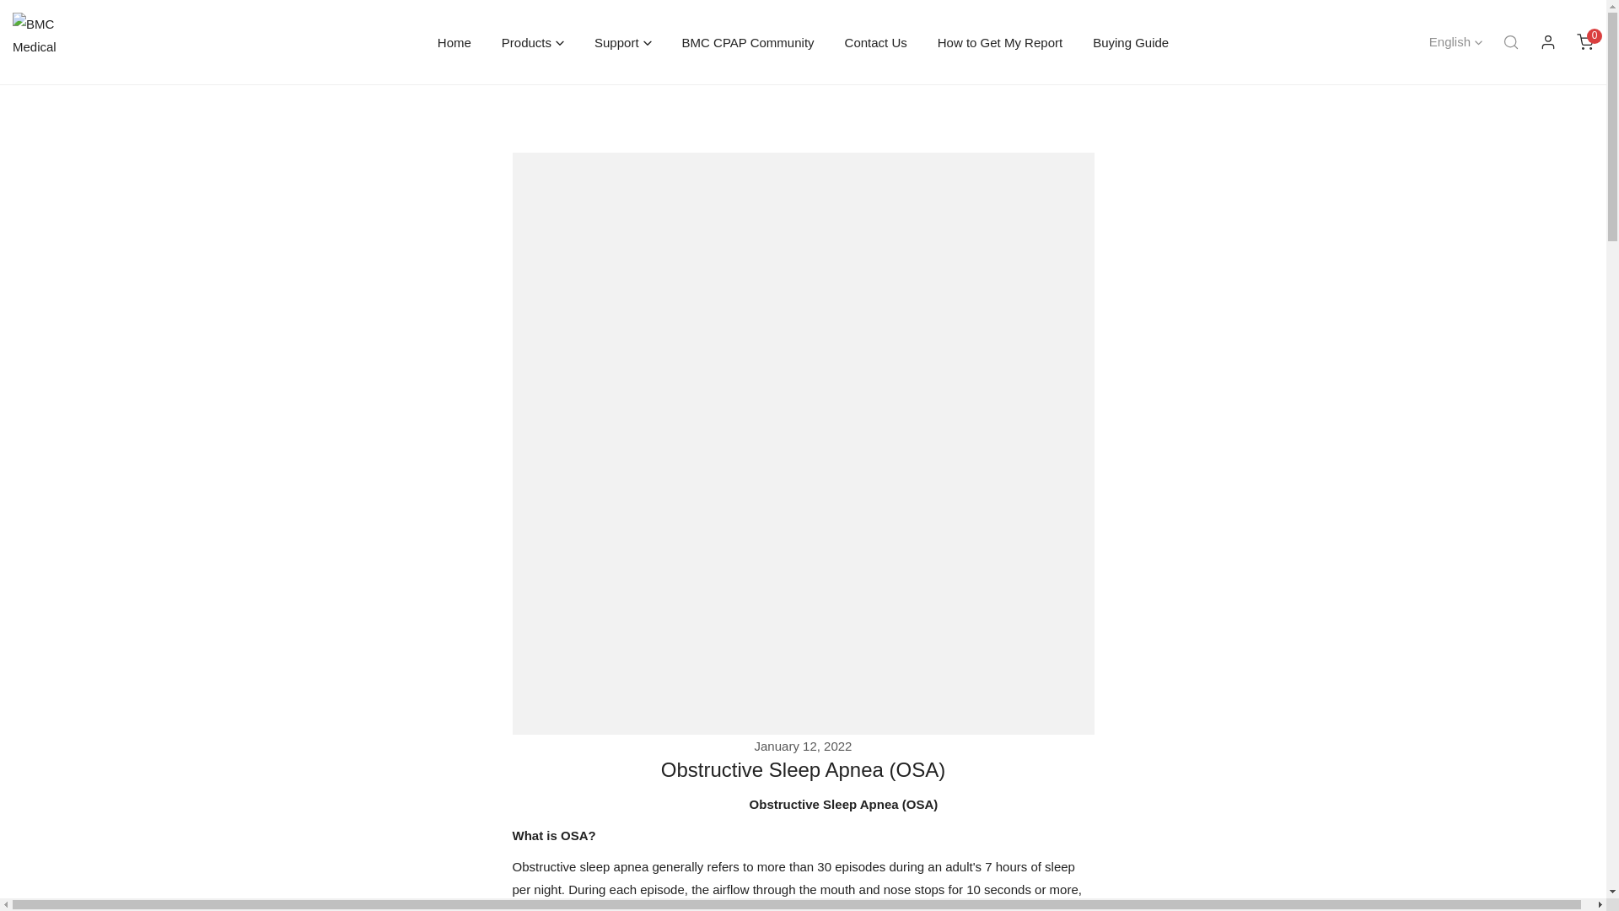  What do you see at coordinates (748, 41) in the screenshot?
I see `BMC CPAP Community` at bounding box center [748, 41].